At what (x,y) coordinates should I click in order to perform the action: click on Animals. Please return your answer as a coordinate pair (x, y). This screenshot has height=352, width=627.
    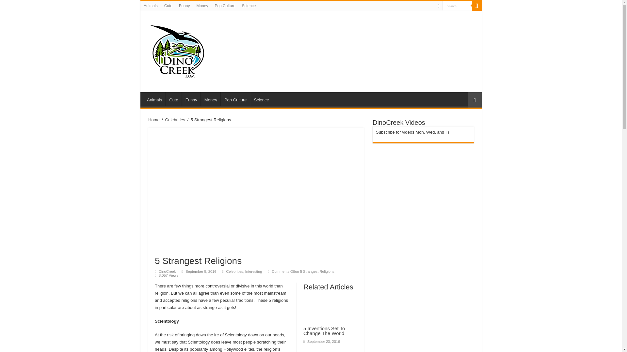
    Looking at the image, I should click on (154, 99).